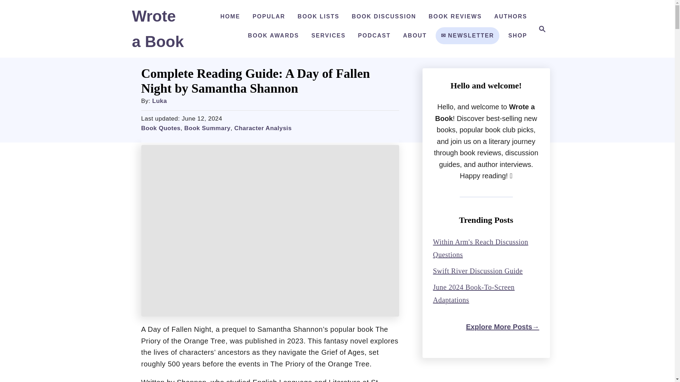 This screenshot has width=680, height=382. What do you see at coordinates (158, 32) in the screenshot?
I see `Wrote a Book` at bounding box center [158, 32].